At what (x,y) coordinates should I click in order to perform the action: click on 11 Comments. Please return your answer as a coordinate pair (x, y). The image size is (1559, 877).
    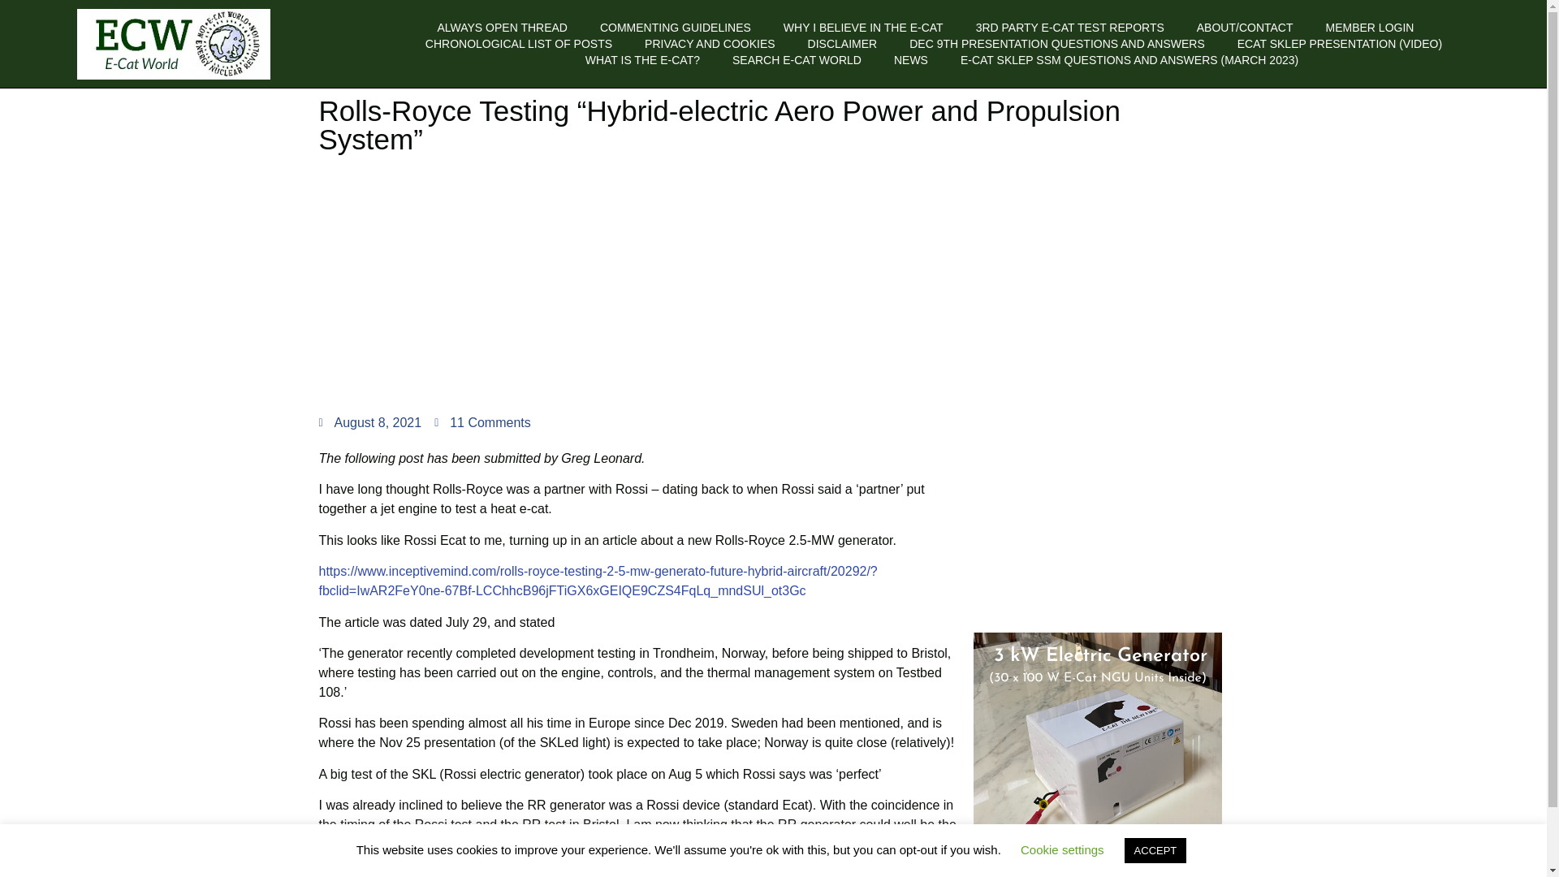
    Looking at the image, I should click on (482, 422).